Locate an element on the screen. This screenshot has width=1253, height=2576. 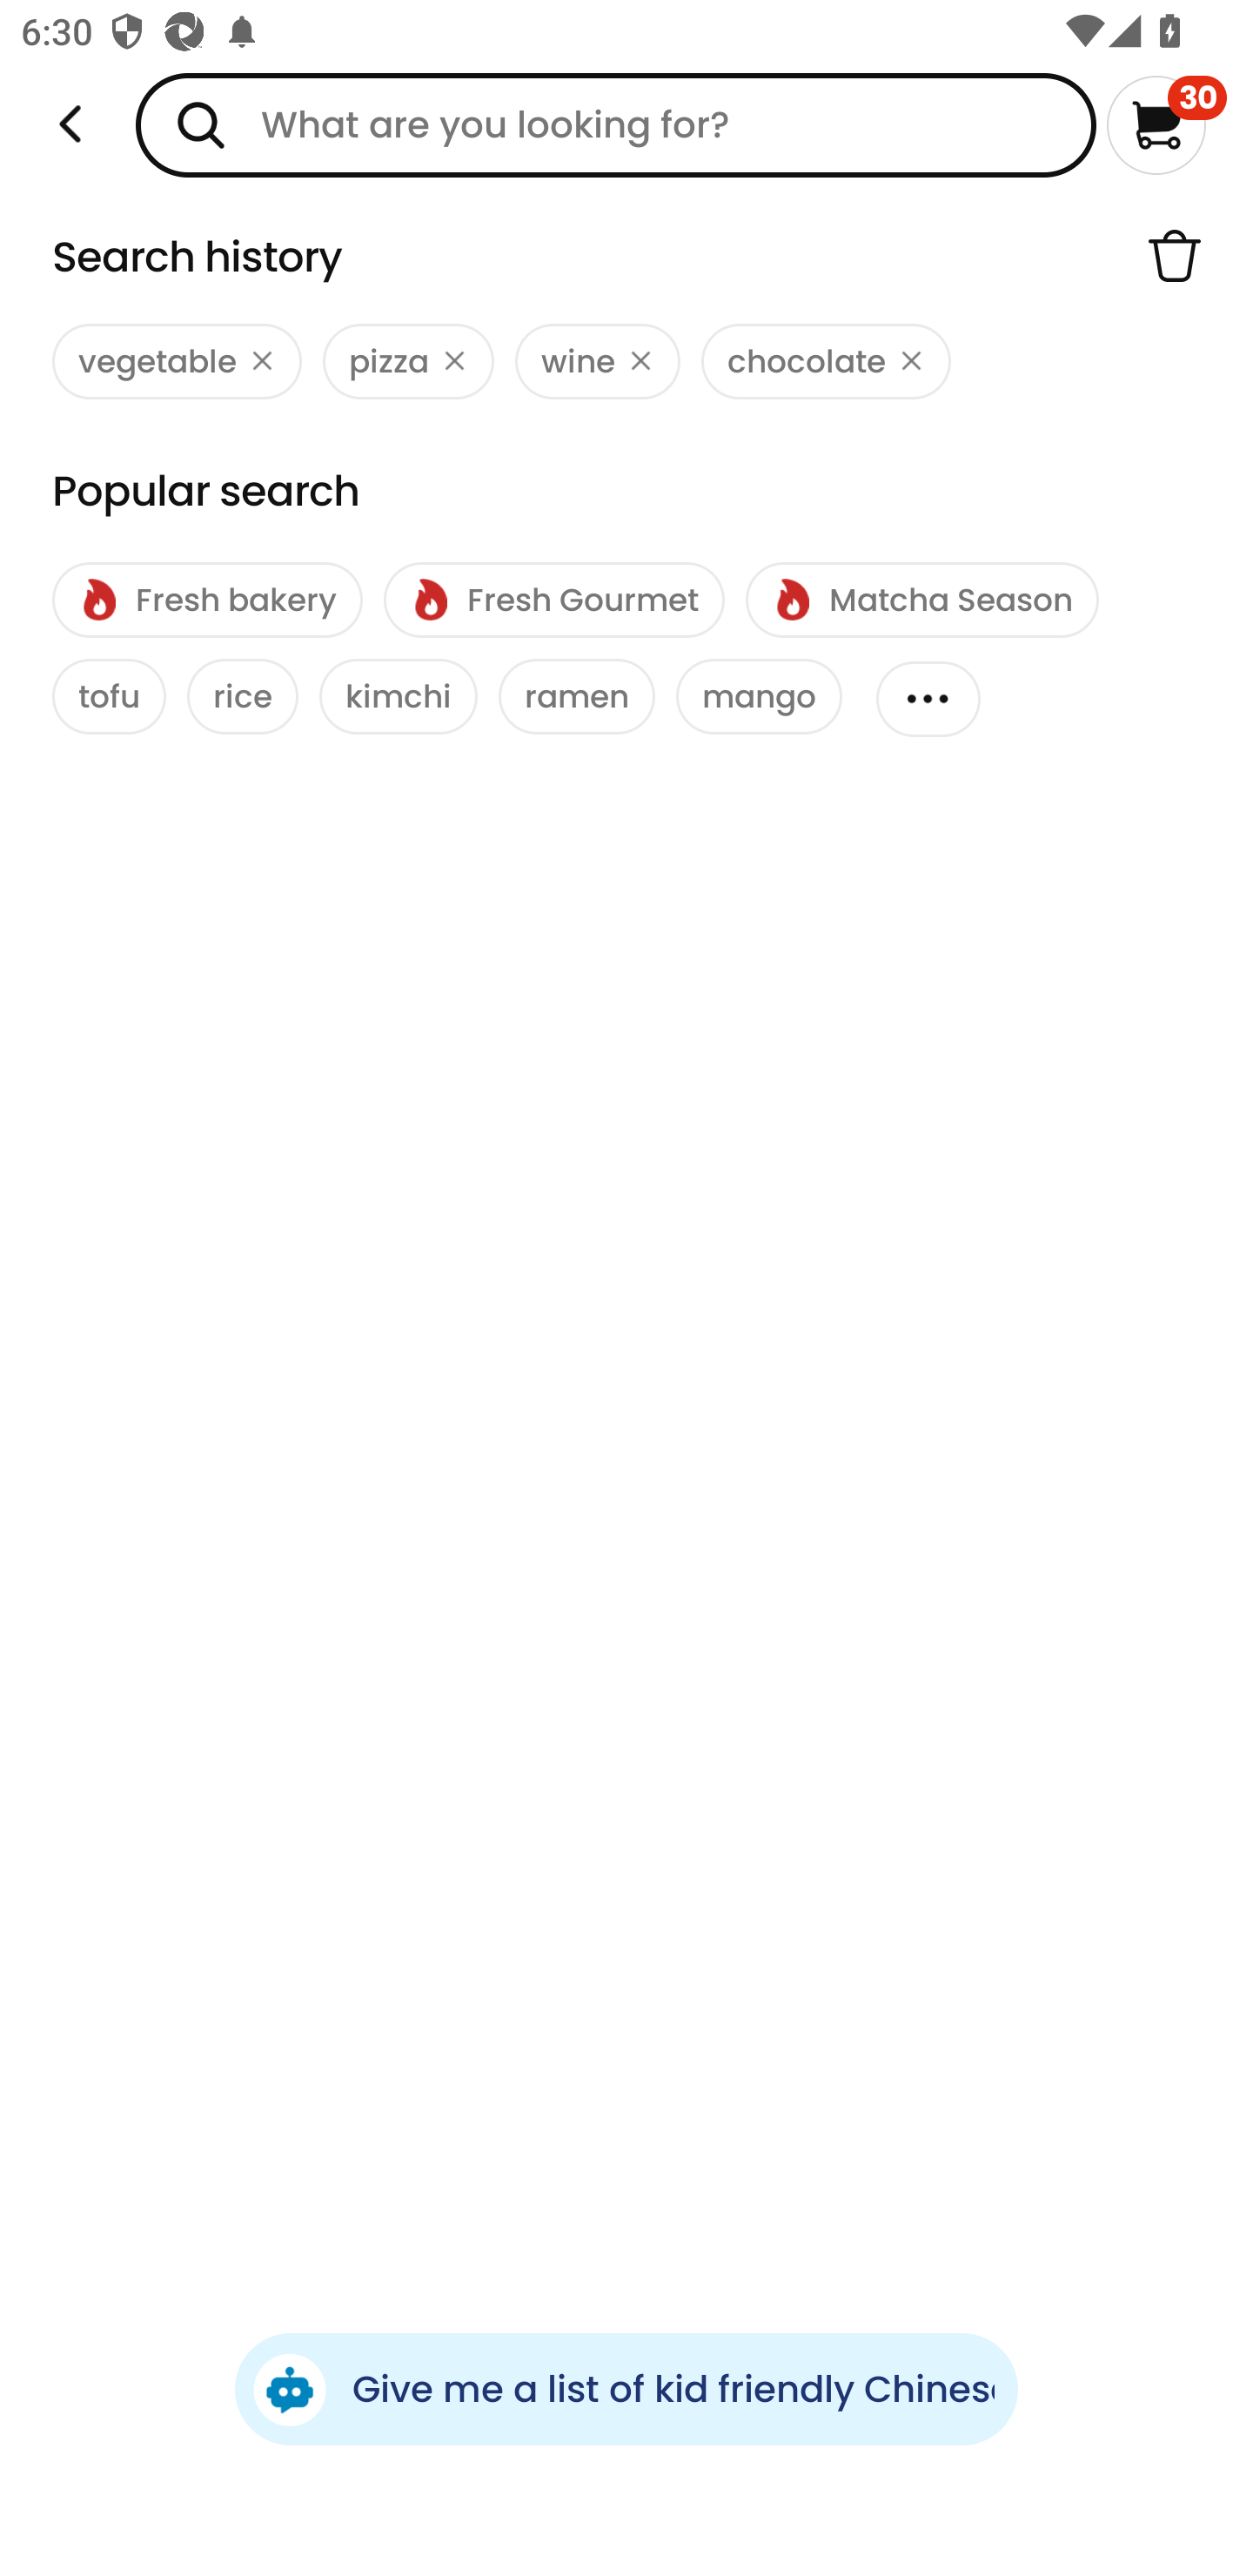
tofu is located at coordinates (110, 696).